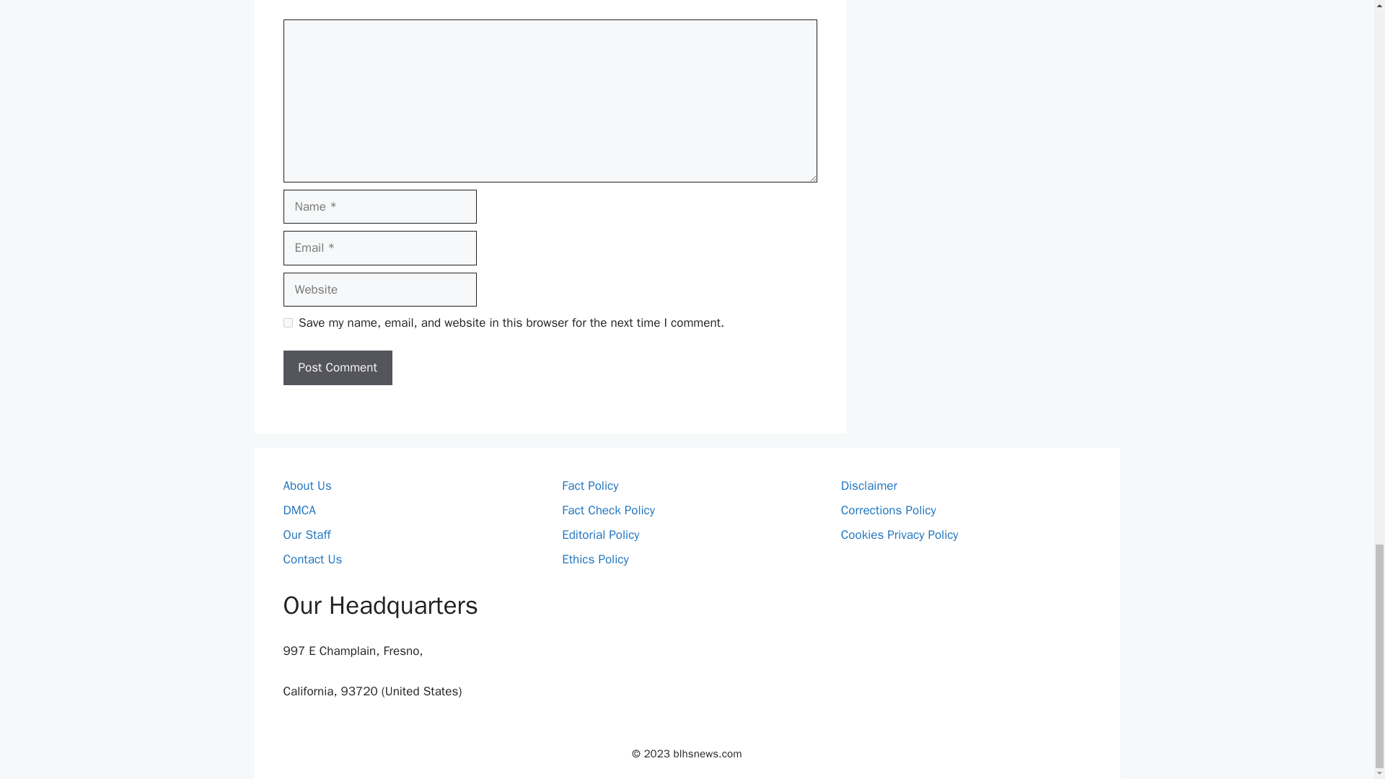 The width and height of the screenshot is (1385, 779). What do you see at coordinates (312, 559) in the screenshot?
I see `Contact Us` at bounding box center [312, 559].